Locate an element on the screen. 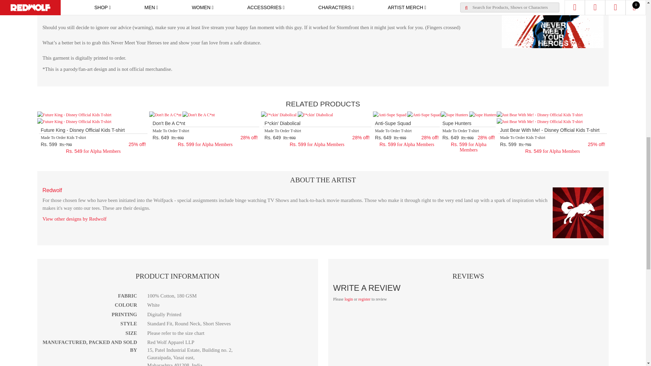 This screenshot has height=366, width=651. Supe Hunters is located at coordinates (454, 115).